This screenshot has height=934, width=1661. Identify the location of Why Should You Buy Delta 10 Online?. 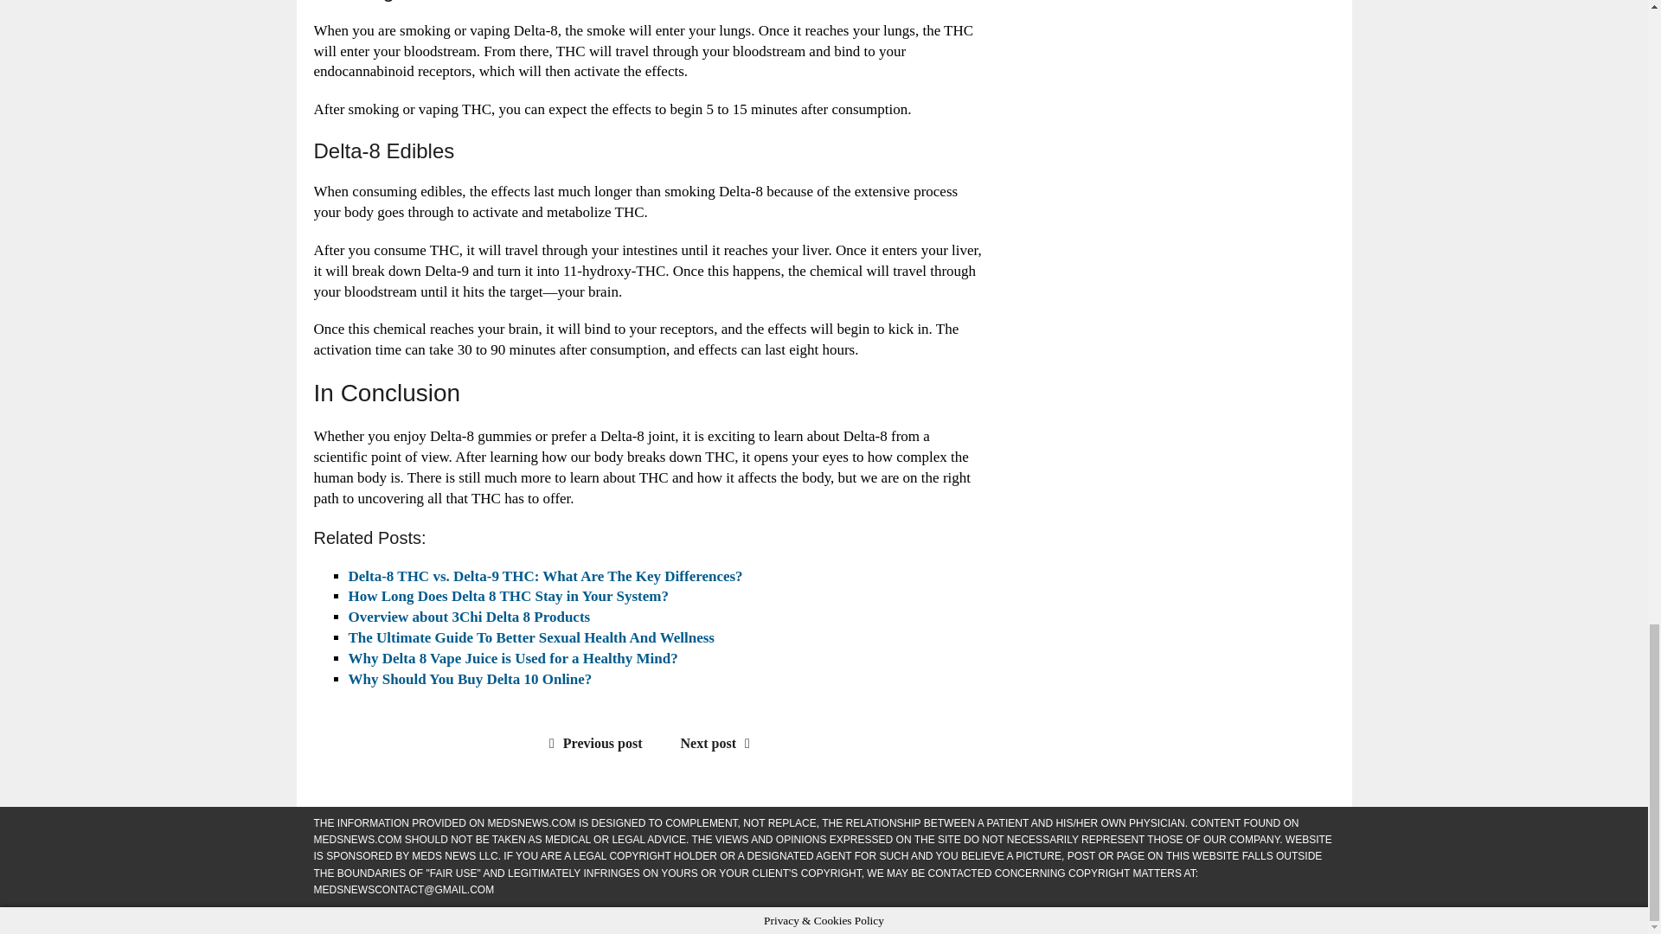
(469, 679).